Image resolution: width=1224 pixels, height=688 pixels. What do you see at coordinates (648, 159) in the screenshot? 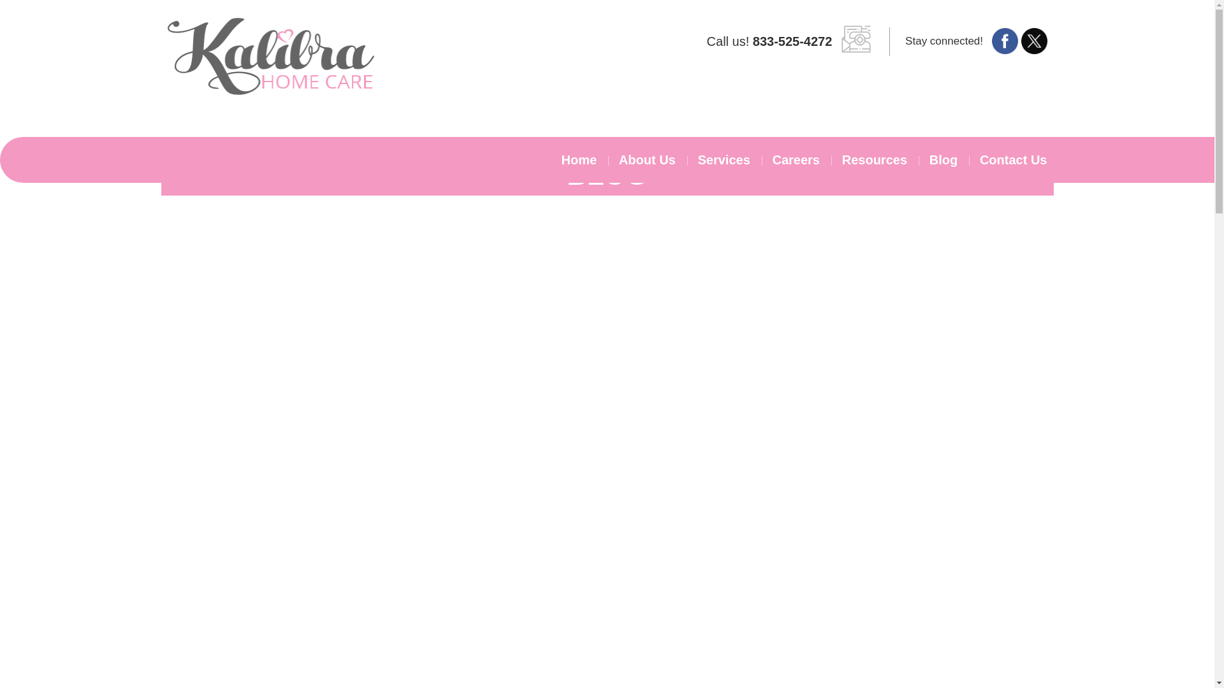
I see `About Us` at bounding box center [648, 159].